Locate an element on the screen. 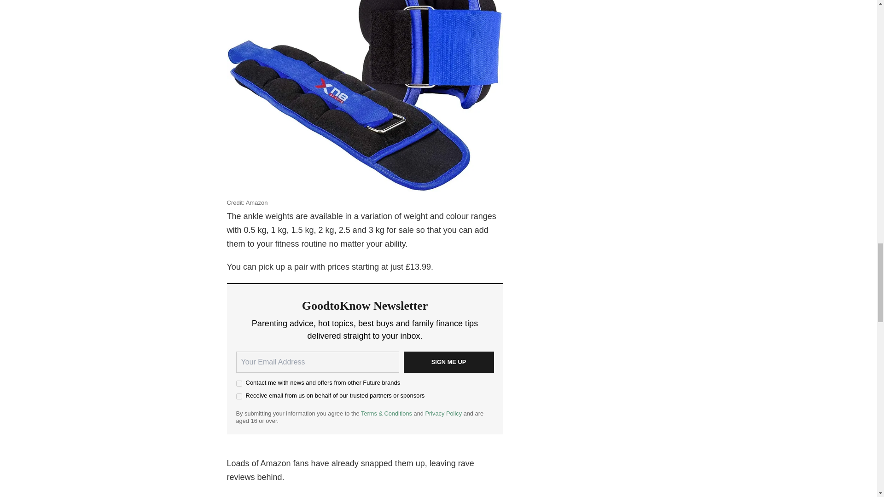 The width and height of the screenshot is (884, 497). on is located at coordinates (238, 384).